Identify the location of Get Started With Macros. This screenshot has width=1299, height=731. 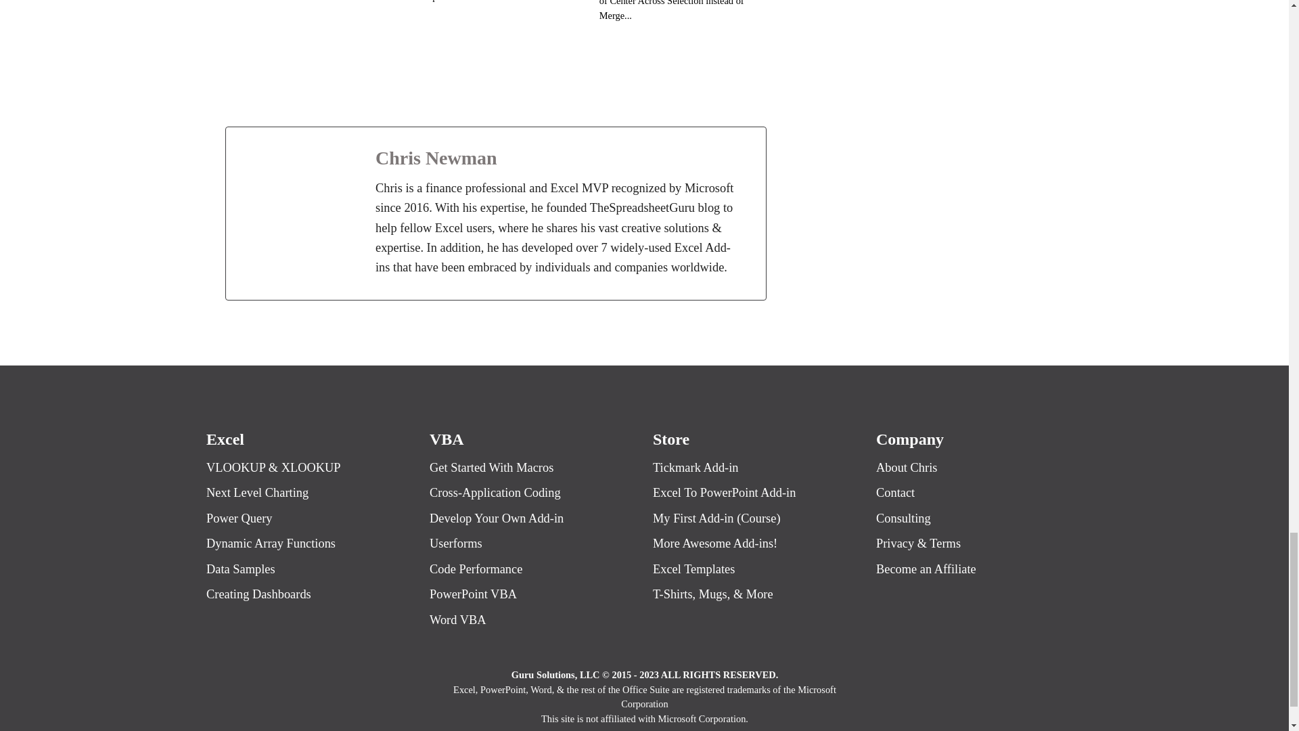
(532, 468).